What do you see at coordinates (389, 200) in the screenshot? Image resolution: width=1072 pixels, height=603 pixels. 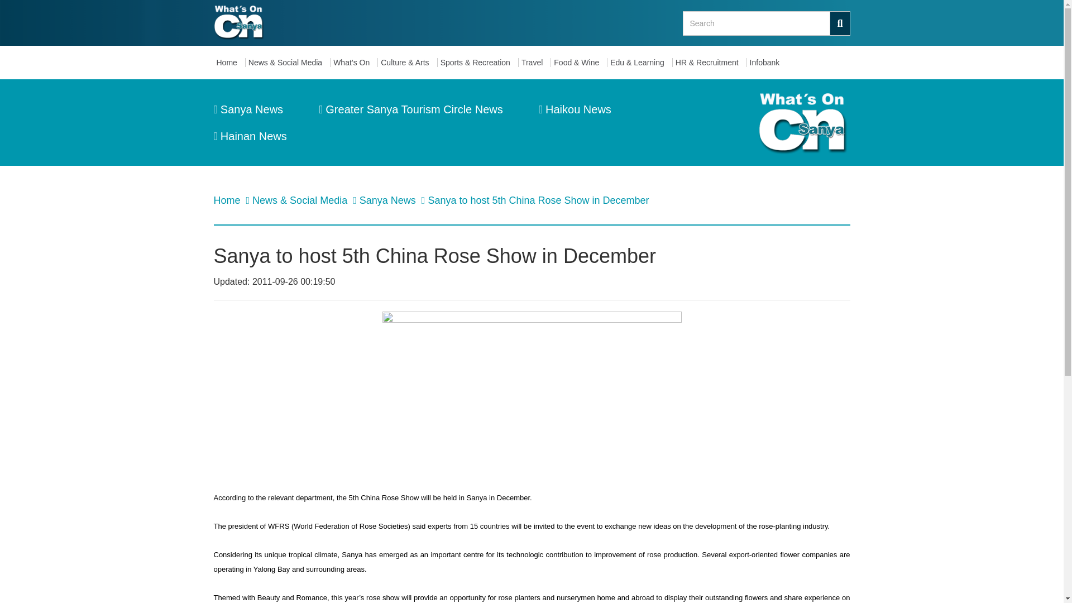 I see `Sanya News` at bounding box center [389, 200].